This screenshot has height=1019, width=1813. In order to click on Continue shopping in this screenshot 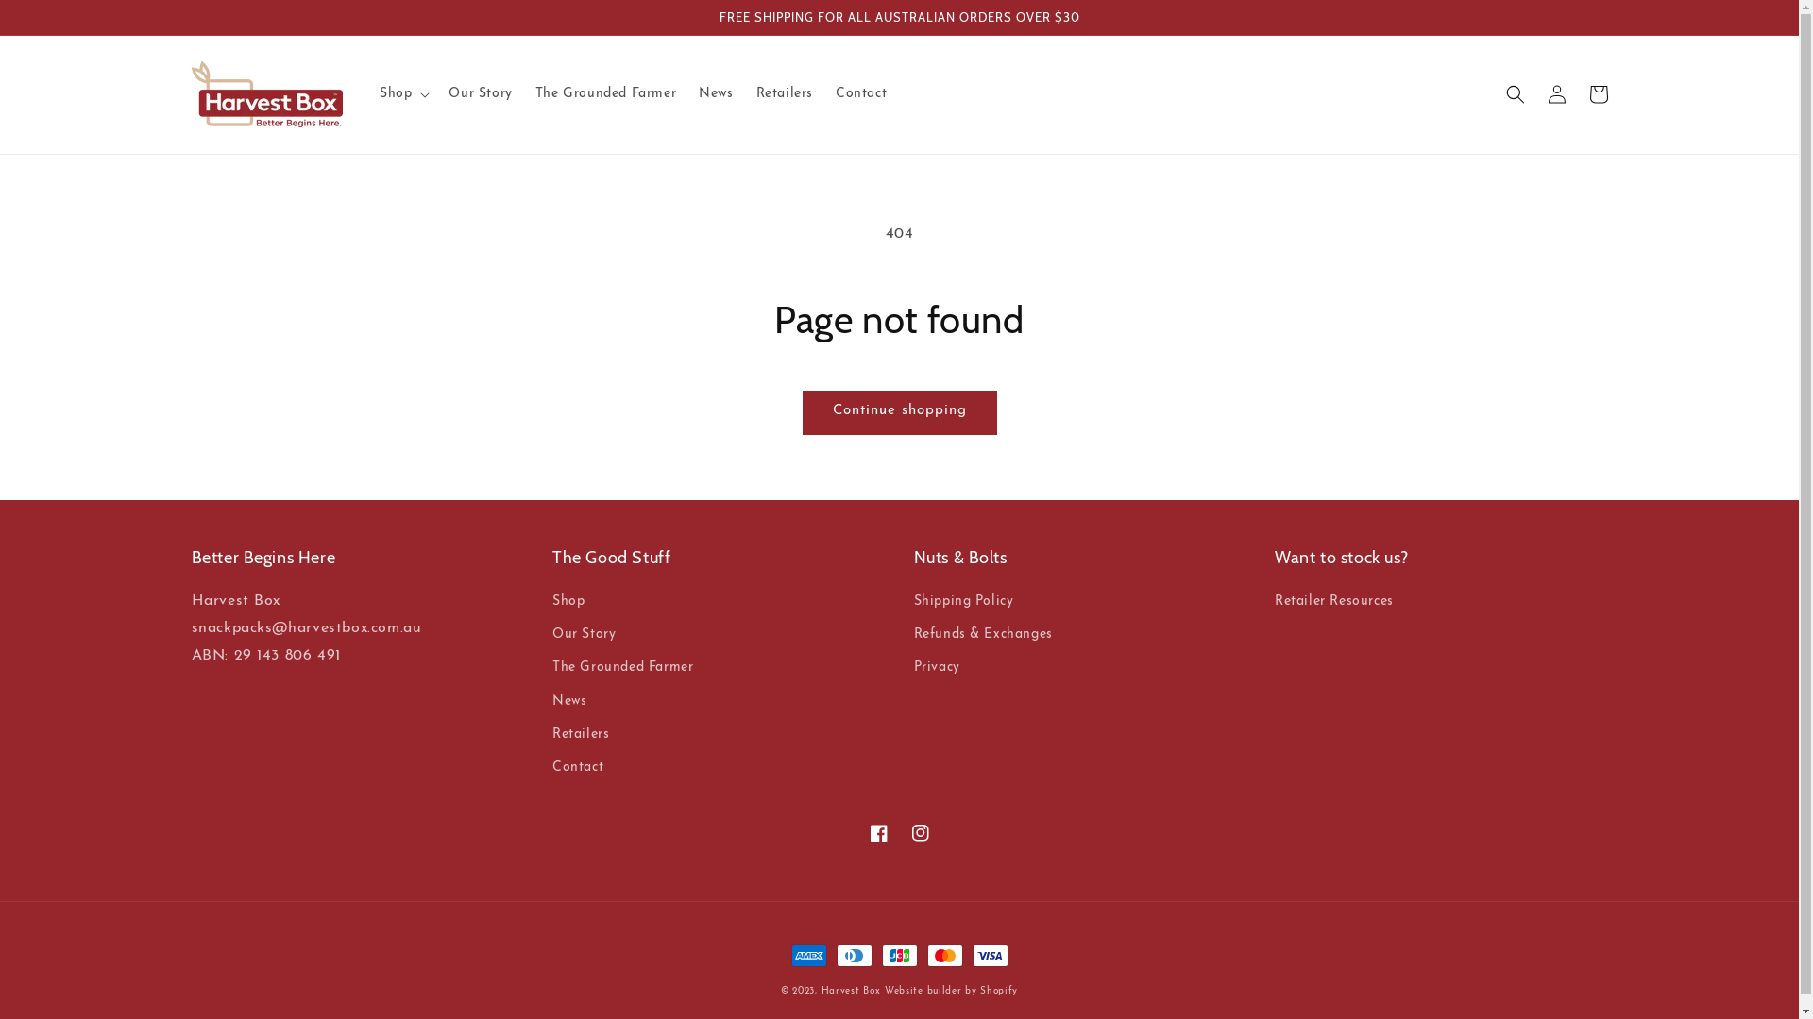, I will do `click(899, 413)`.